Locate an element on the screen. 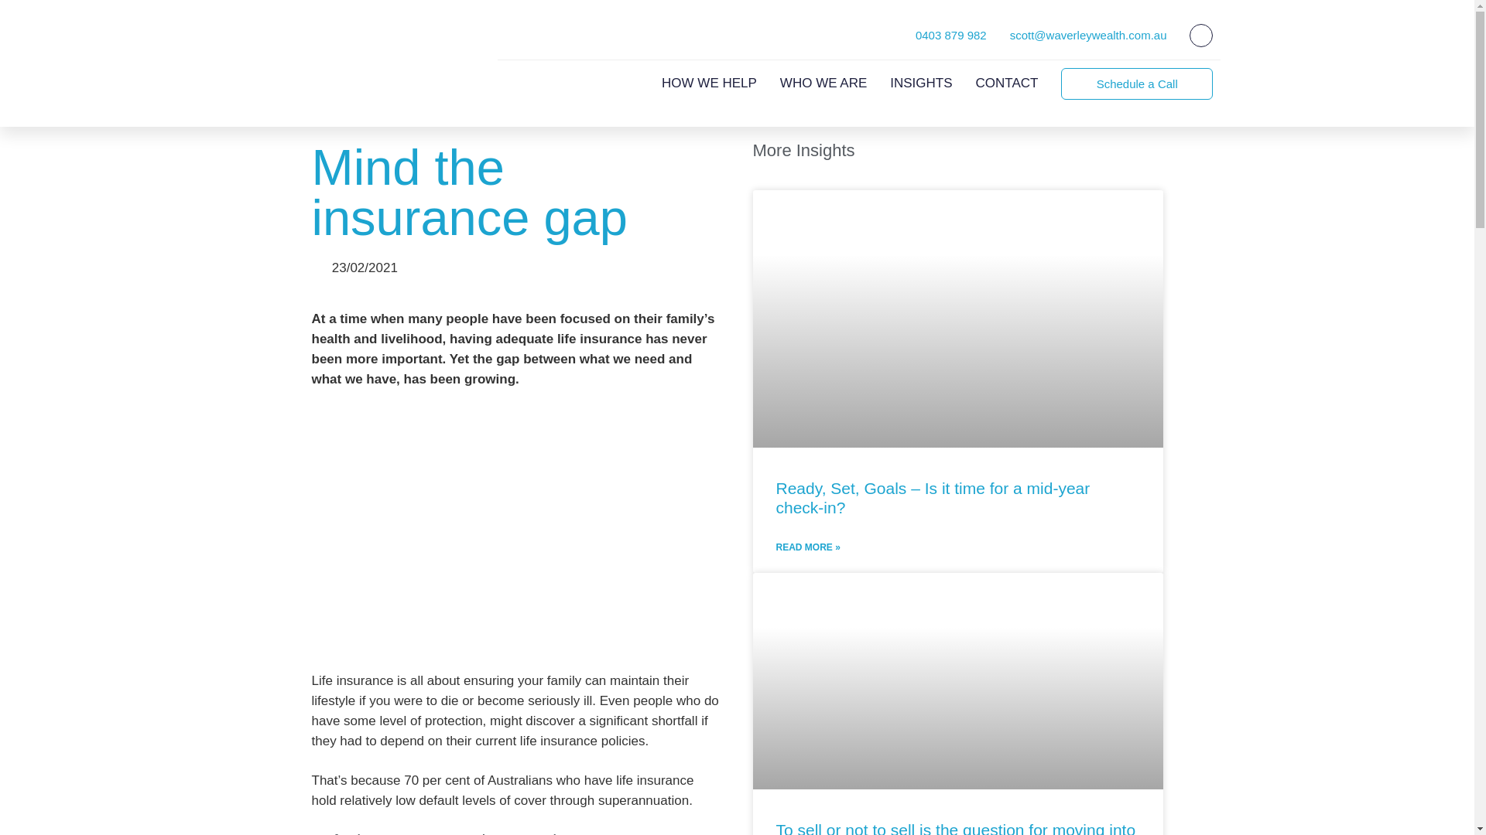 Image resolution: width=1486 pixels, height=835 pixels. HOW WE HELP is located at coordinates (709, 83).